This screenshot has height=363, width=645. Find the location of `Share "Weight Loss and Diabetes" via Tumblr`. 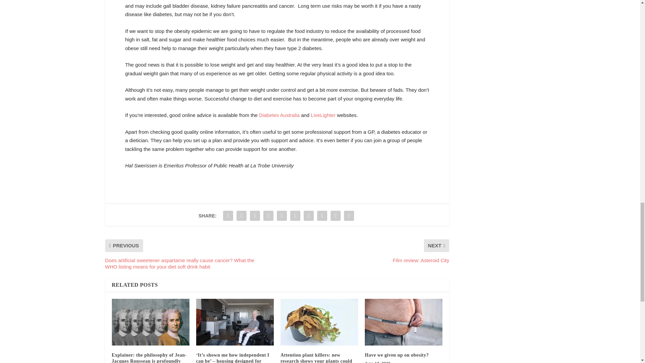

Share "Weight Loss and Diabetes" via Tumblr is located at coordinates (268, 216).